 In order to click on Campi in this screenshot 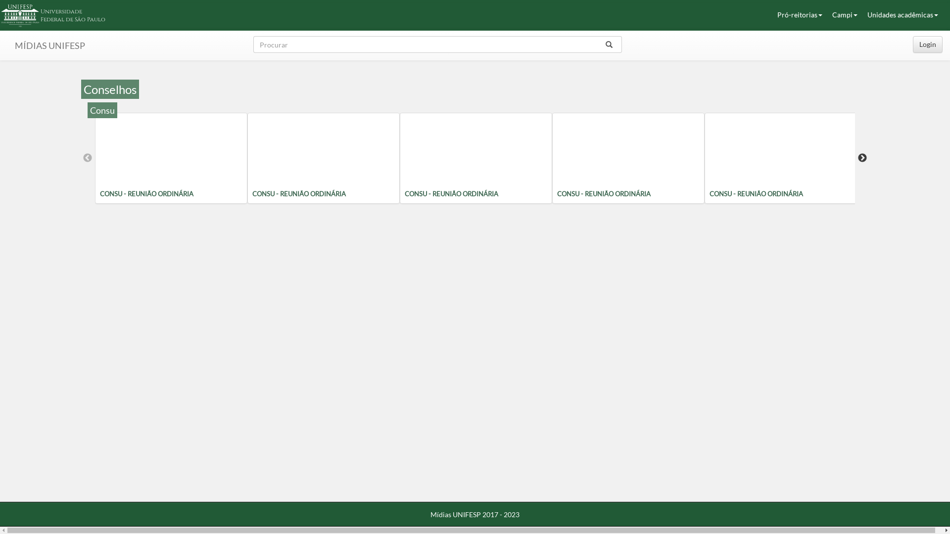, I will do `click(845, 15)`.